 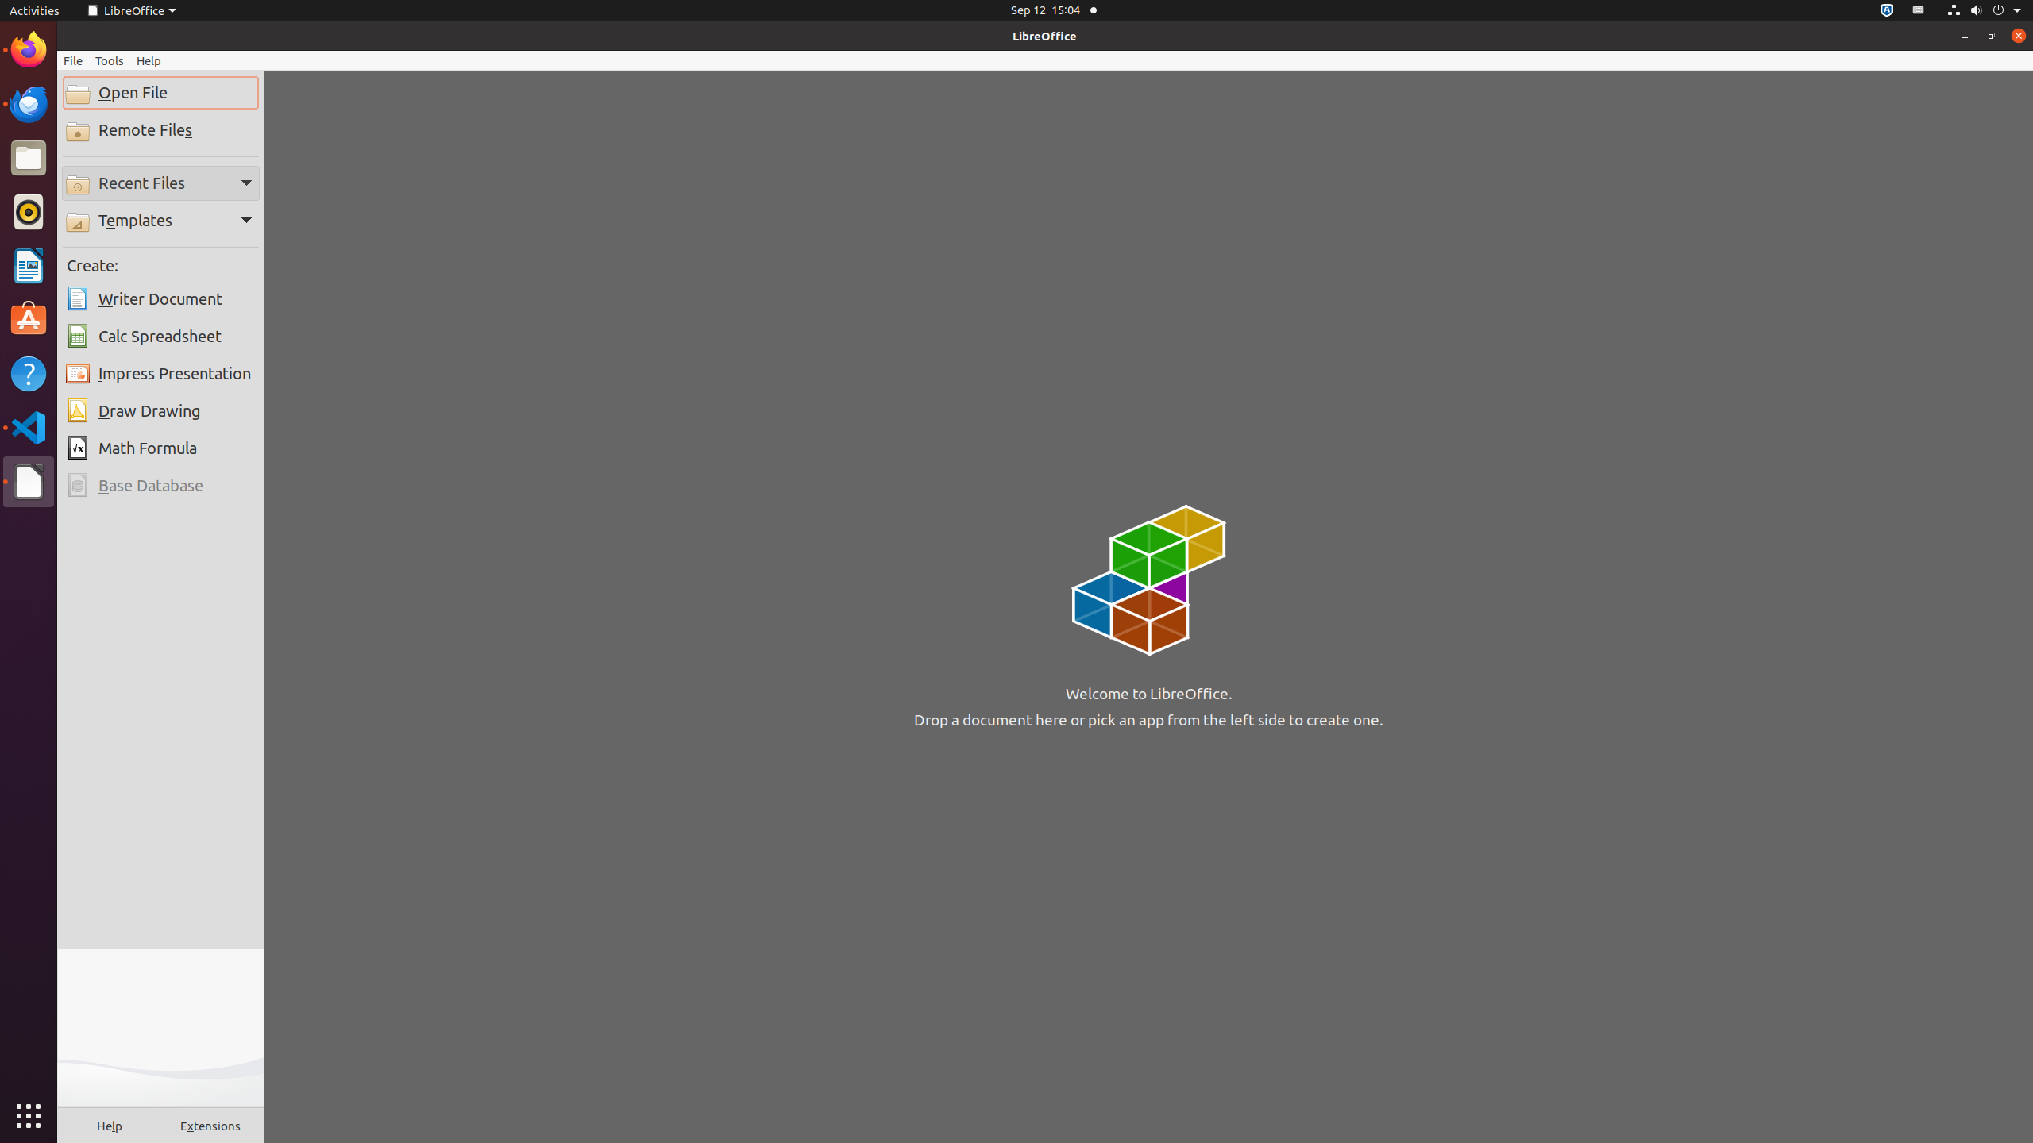 I want to click on LibreOffice, so click(x=29, y=482).